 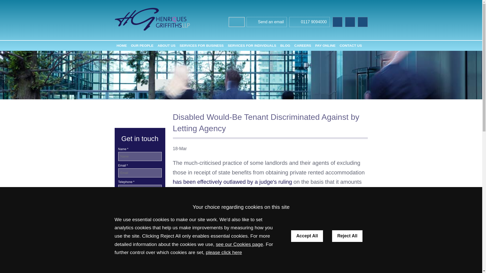 What do you see at coordinates (166, 45) in the screenshot?
I see `ABOUT US` at bounding box center [166, 45].